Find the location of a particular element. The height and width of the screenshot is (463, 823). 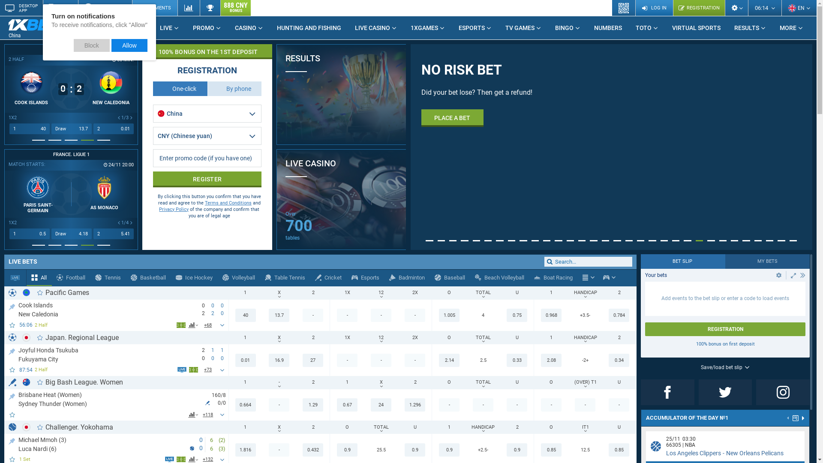

Previous accumulator is located at coordinates (788, 419).